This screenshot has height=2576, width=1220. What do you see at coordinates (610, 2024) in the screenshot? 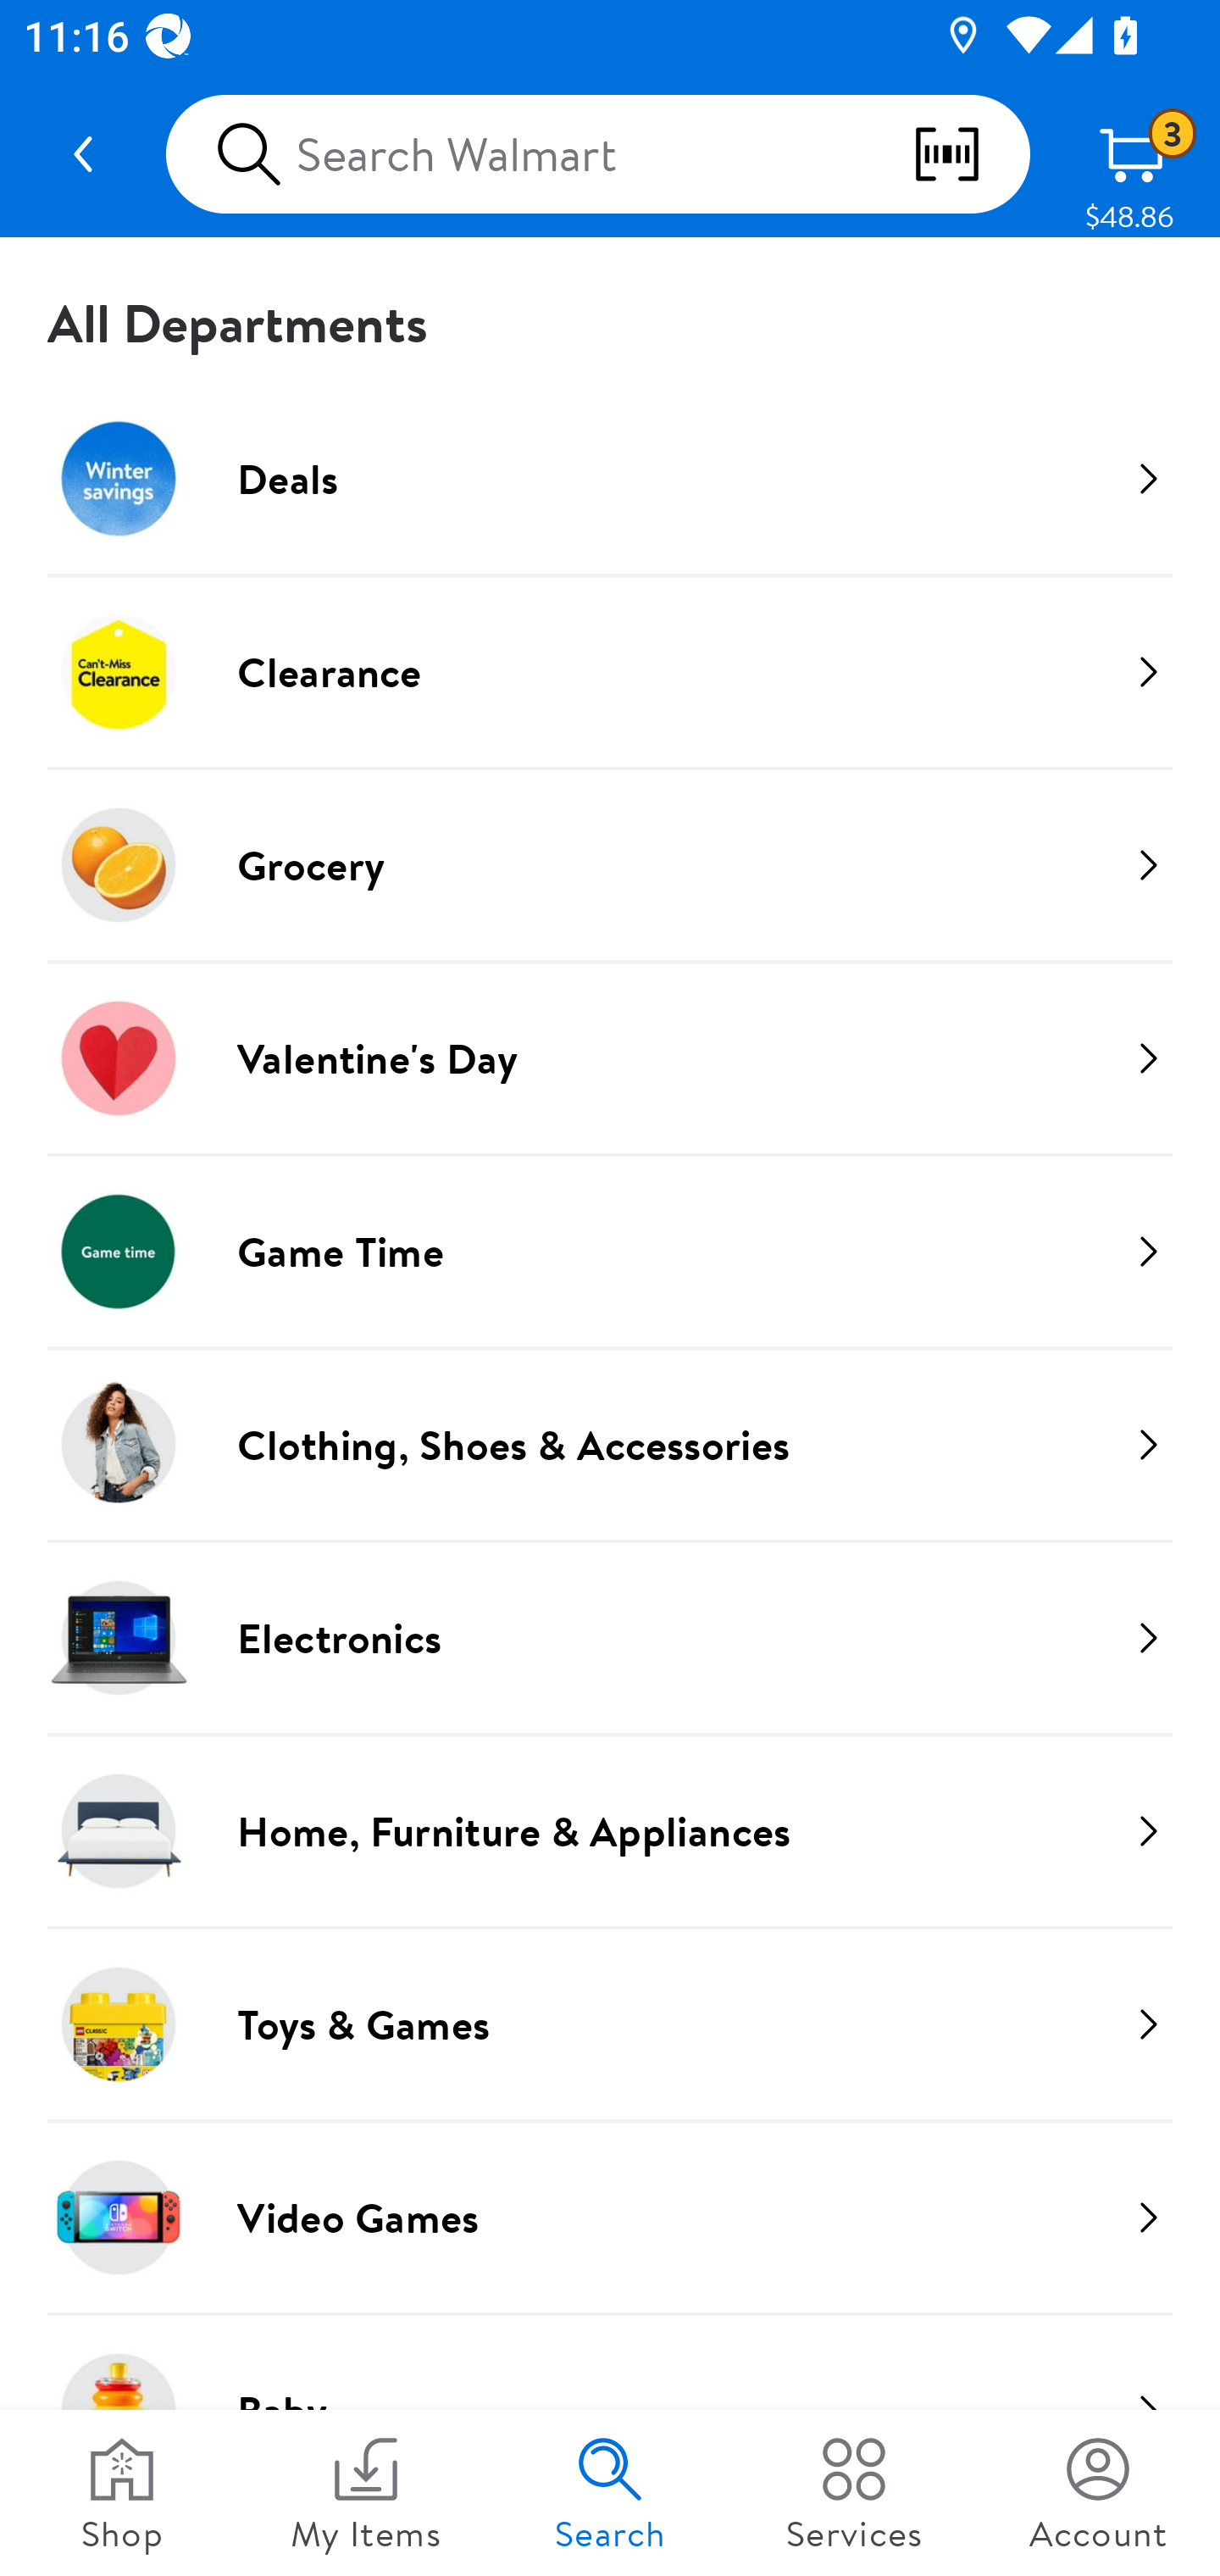
I see `Toys & Games` at bounding box center [610, 2024].